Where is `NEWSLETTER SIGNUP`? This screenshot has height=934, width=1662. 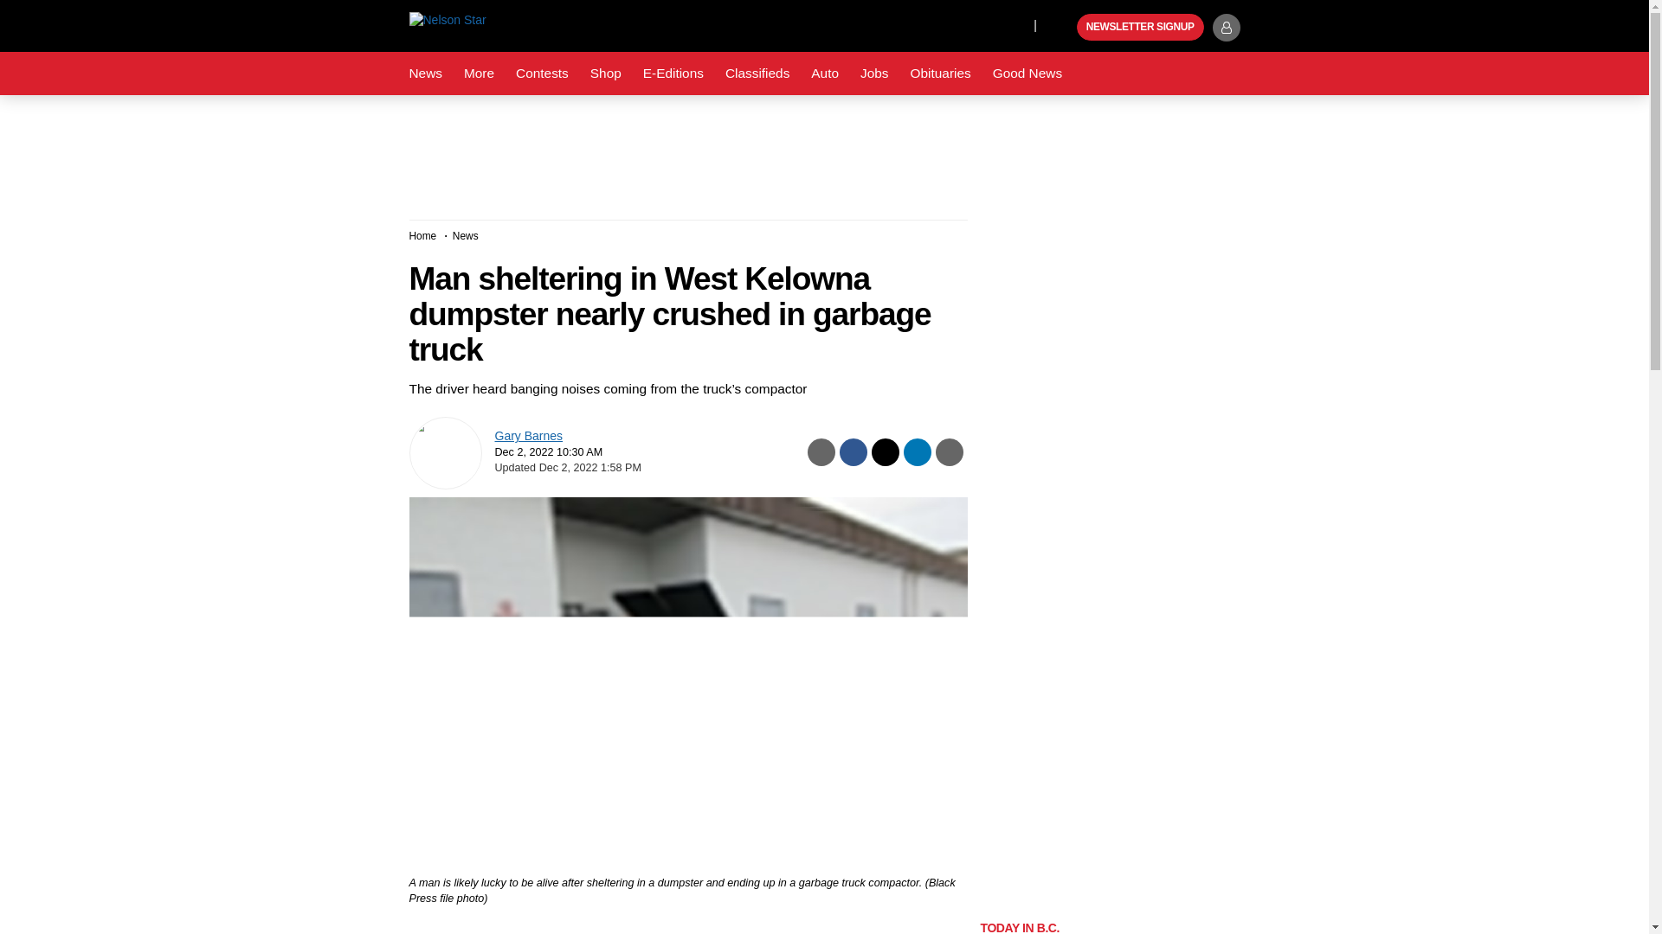
NEWSLETTER SIGNUP is located at coordinates (1140, 28).